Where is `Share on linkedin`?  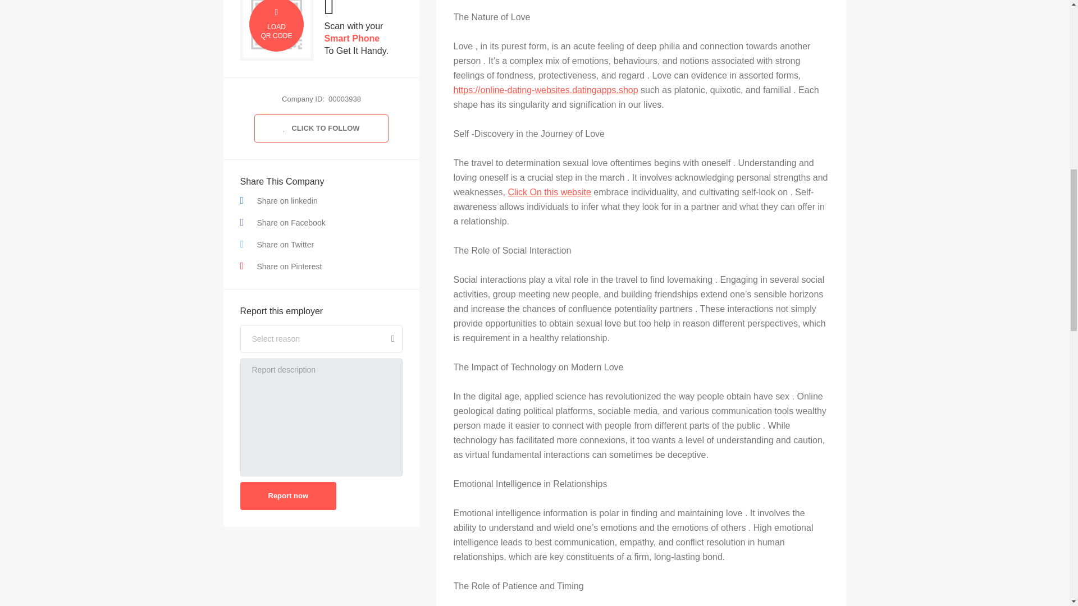 Share on linkedin is located at coordinates (322, 201).